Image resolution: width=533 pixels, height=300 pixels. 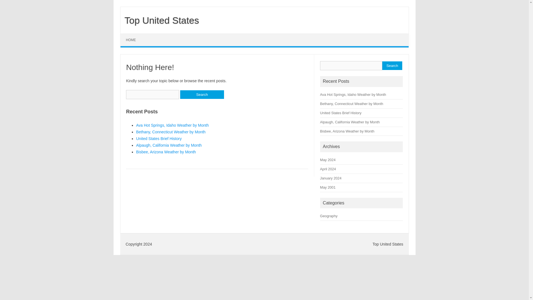 I want to click on United States Brief History, so click(x=159, y=138).